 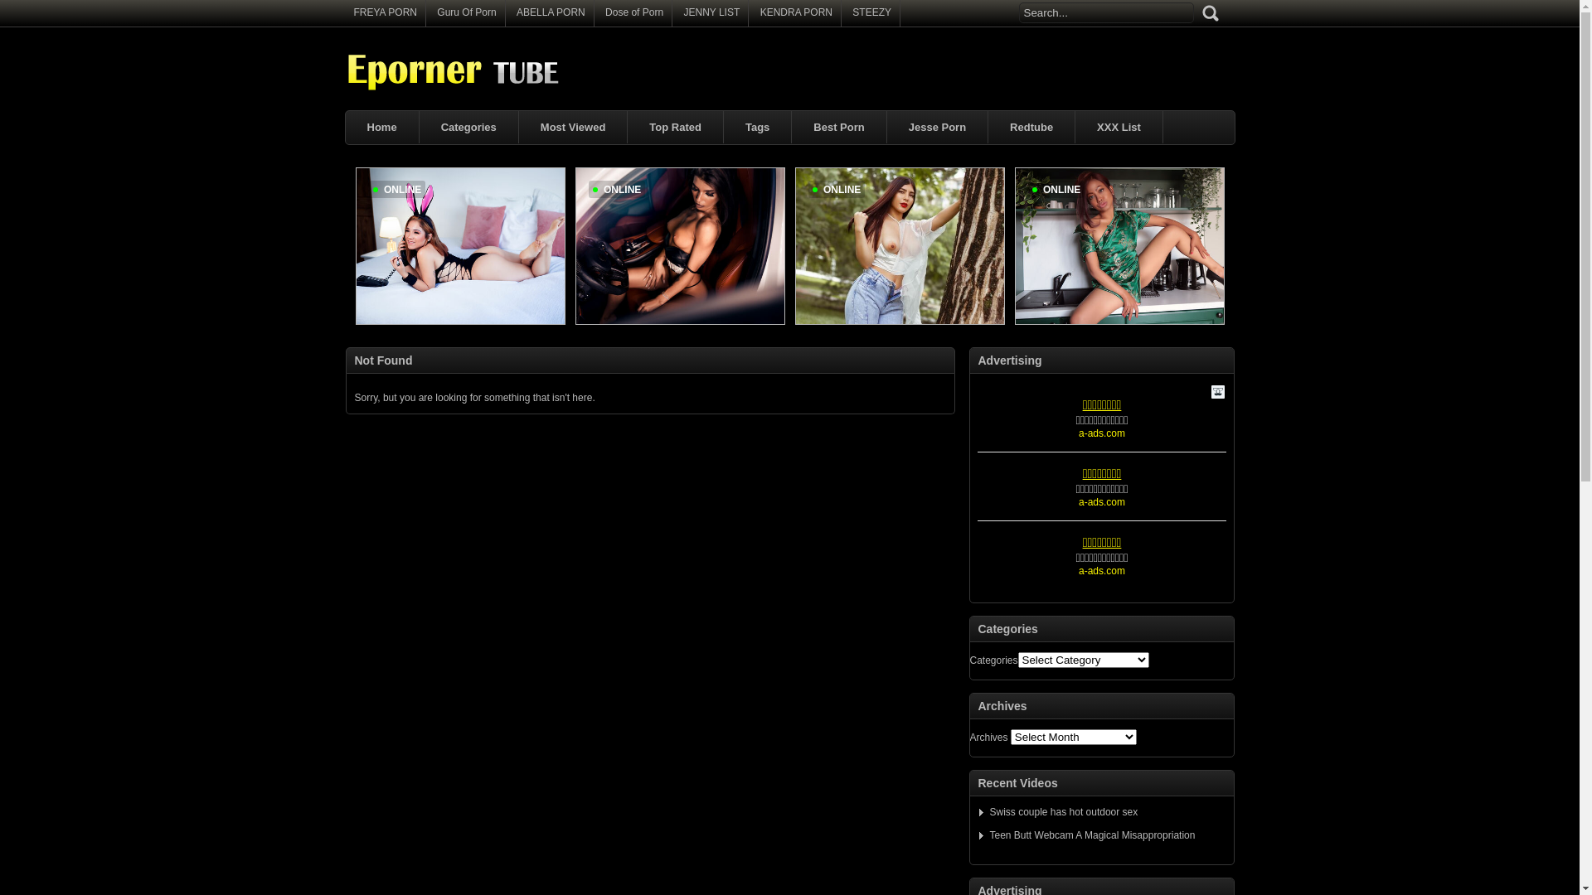 I want to click on Home, so click(x=381, y=128).